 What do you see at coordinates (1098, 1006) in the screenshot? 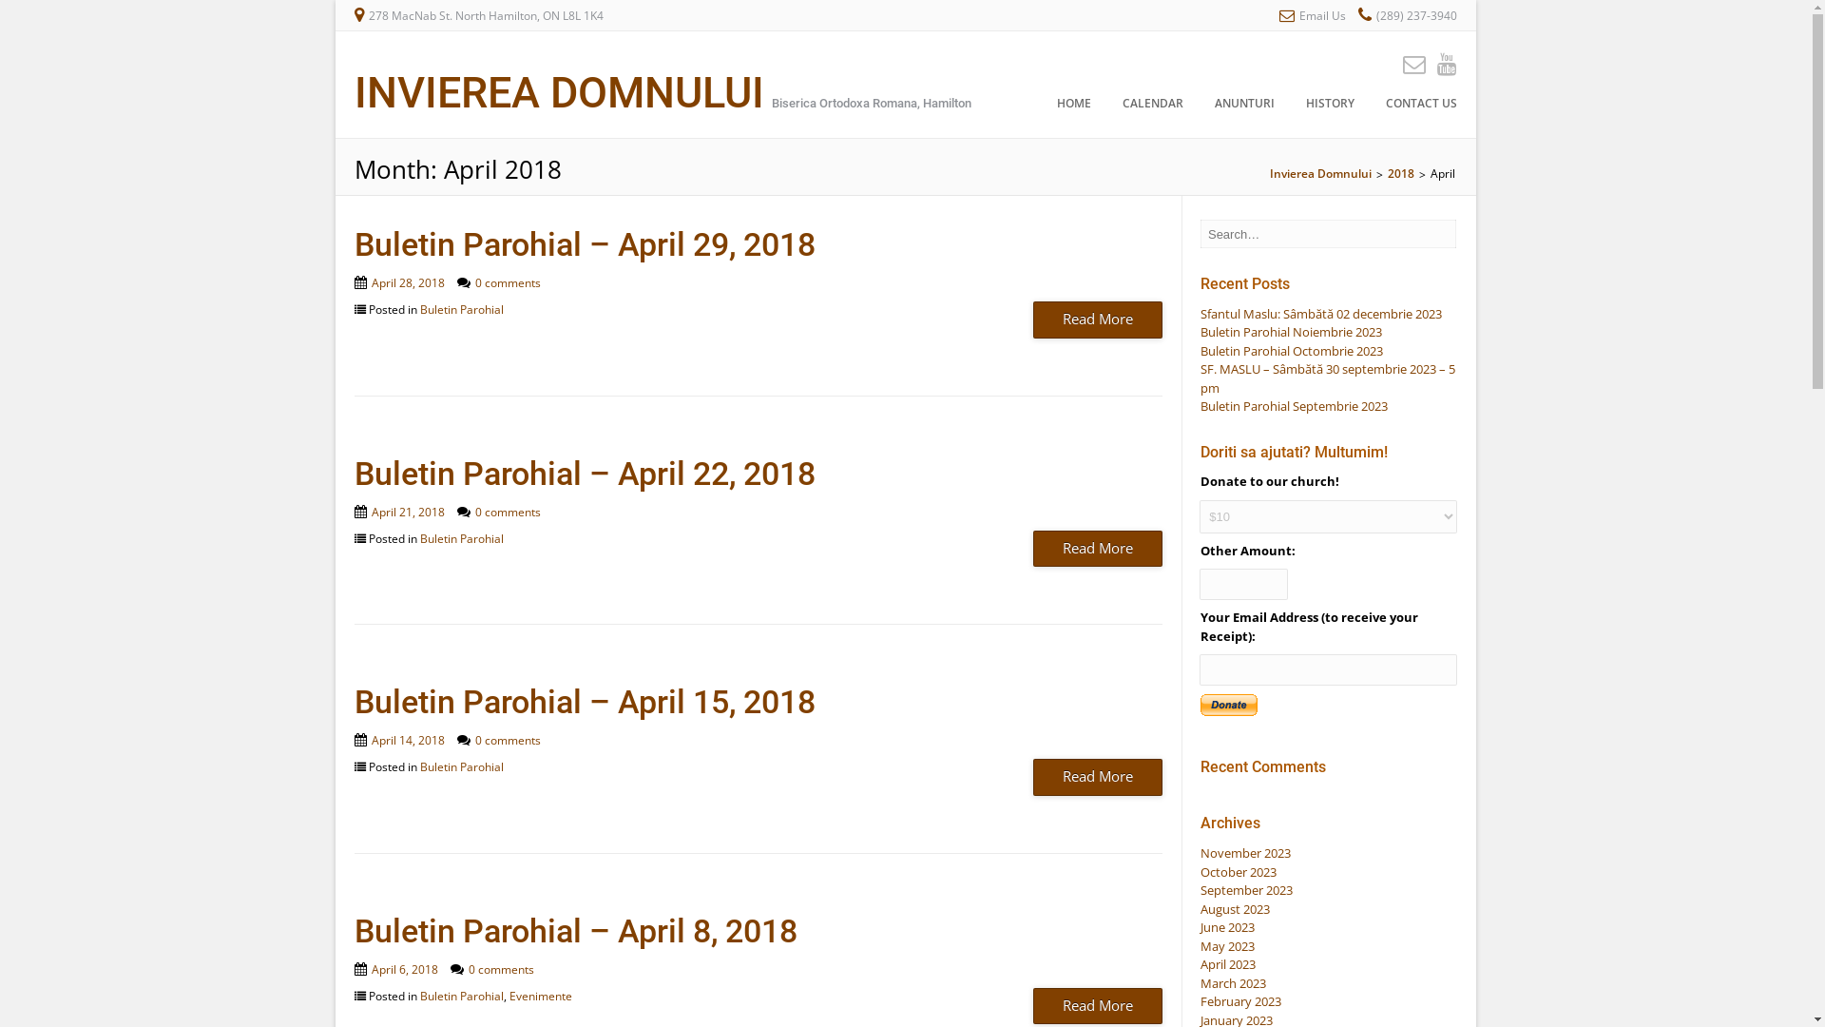
I see `Read More` at bounding box center [1098, 1006].